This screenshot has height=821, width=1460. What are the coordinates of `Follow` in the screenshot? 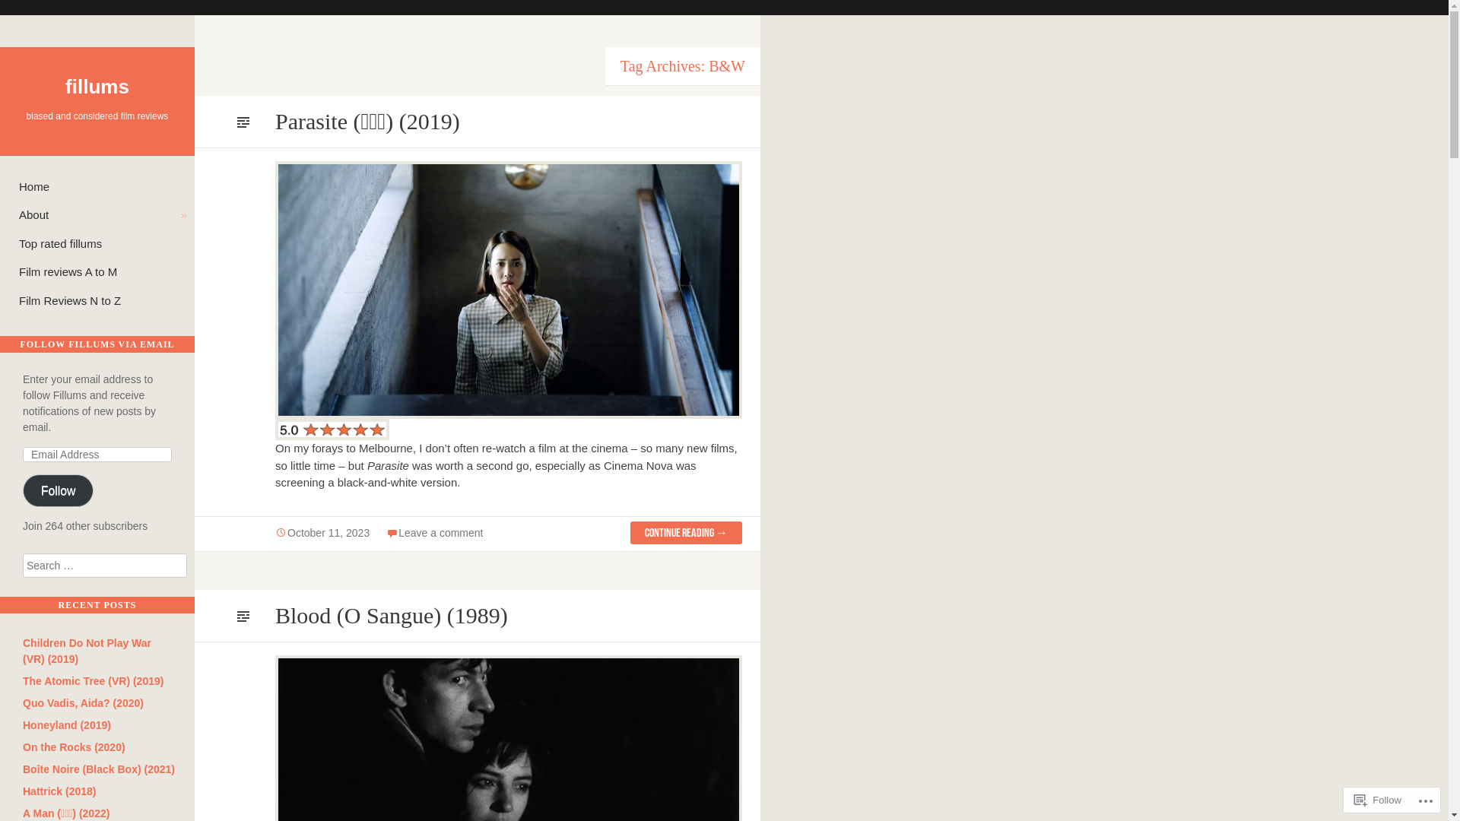 It's located at (58, 490).